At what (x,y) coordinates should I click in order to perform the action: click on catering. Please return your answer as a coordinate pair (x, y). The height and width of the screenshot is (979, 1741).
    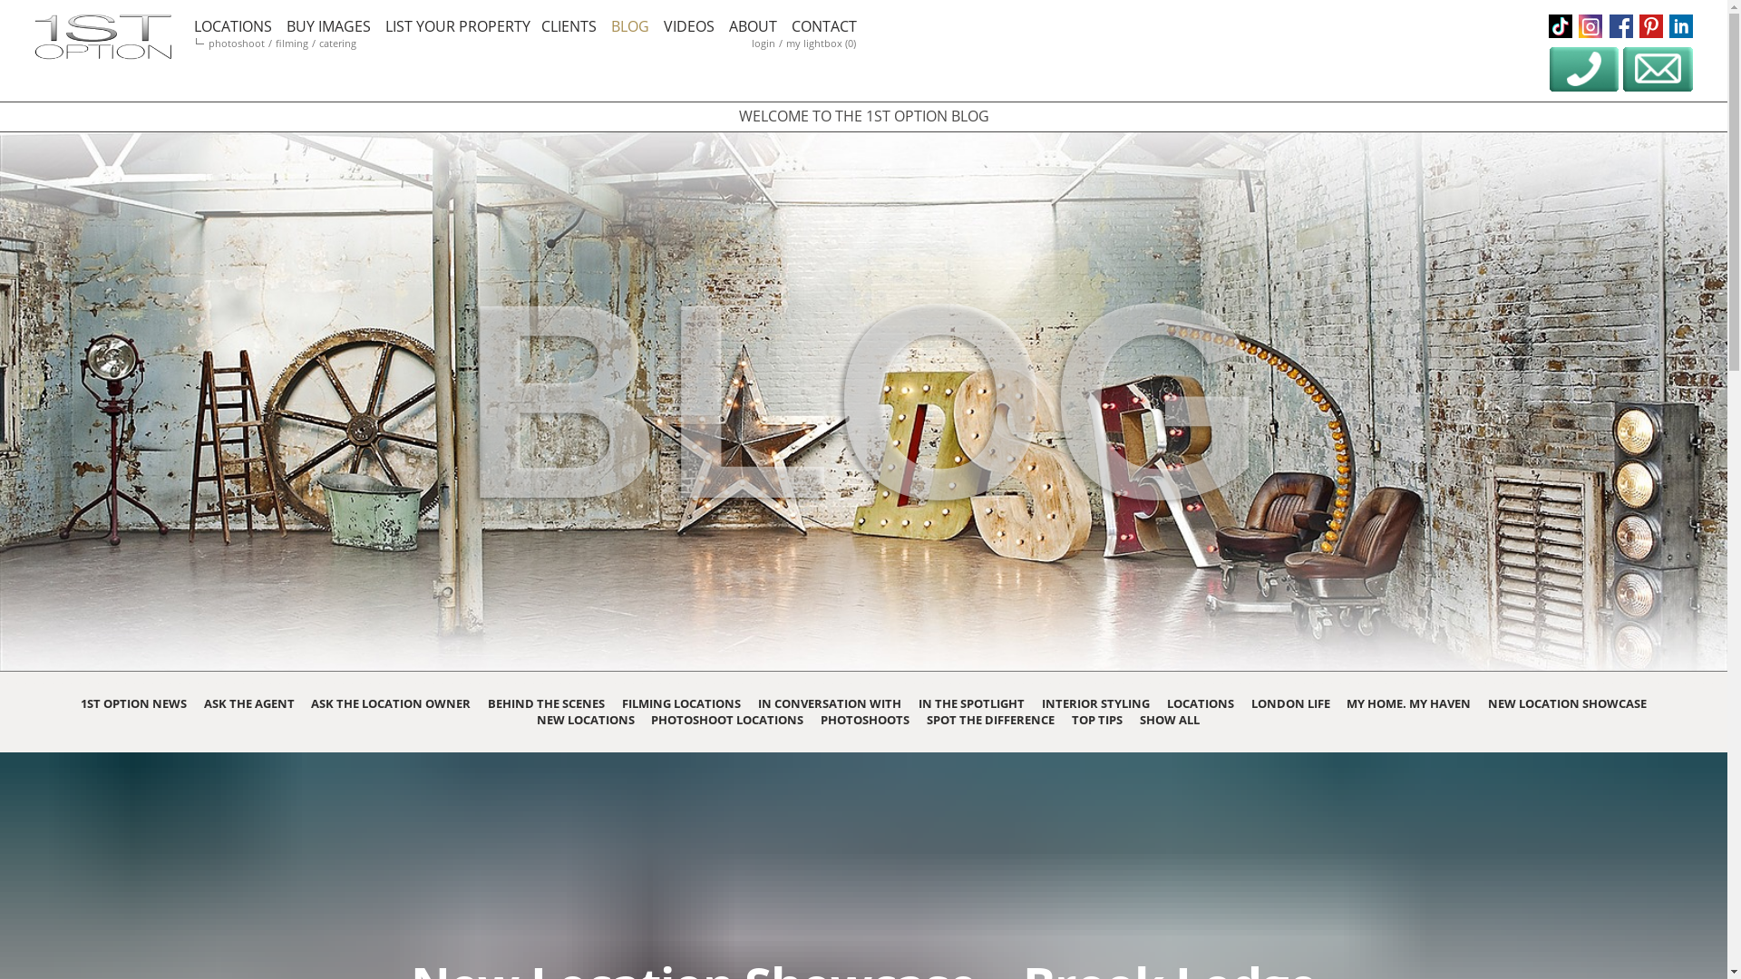
    Looking at the image, I should click on (337, 44).